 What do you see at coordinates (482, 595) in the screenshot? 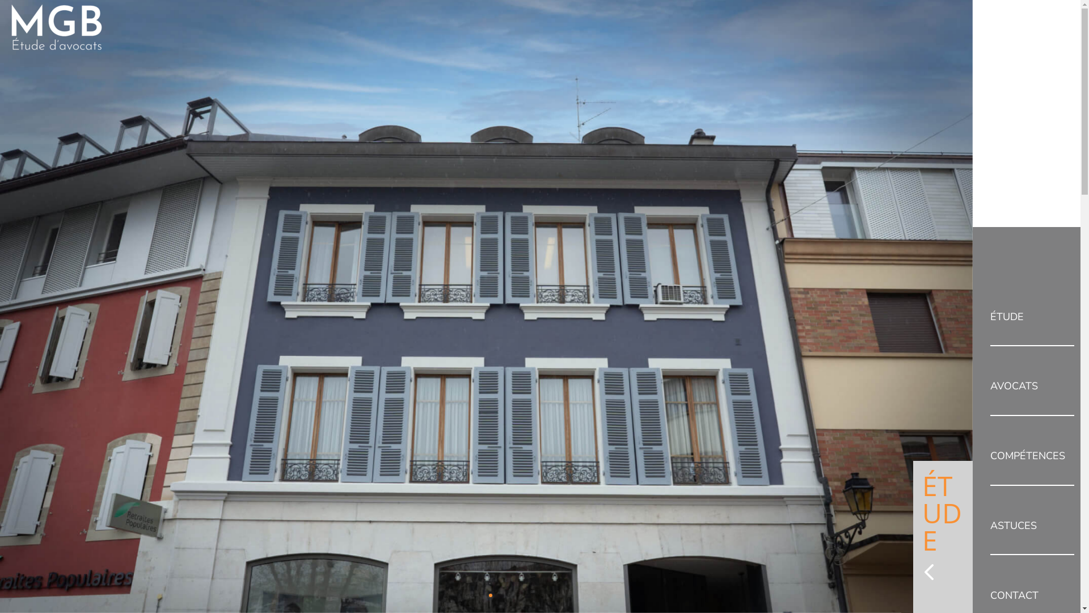
I see `2` at bounding box center [482, 595].